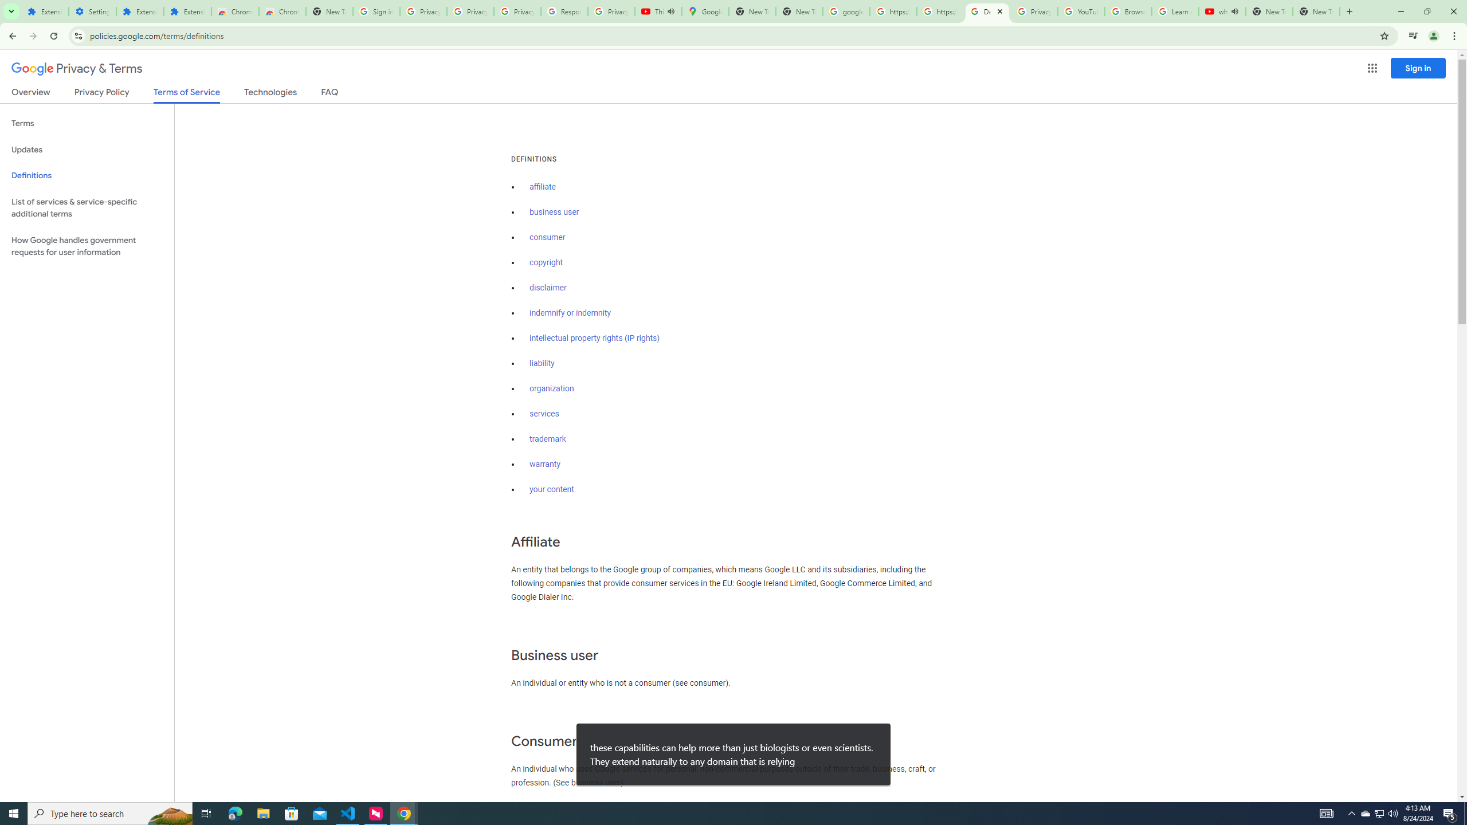 The image size is (1467, 825). I want to click on List of services & service-specific additional terms, so click(87, 207).